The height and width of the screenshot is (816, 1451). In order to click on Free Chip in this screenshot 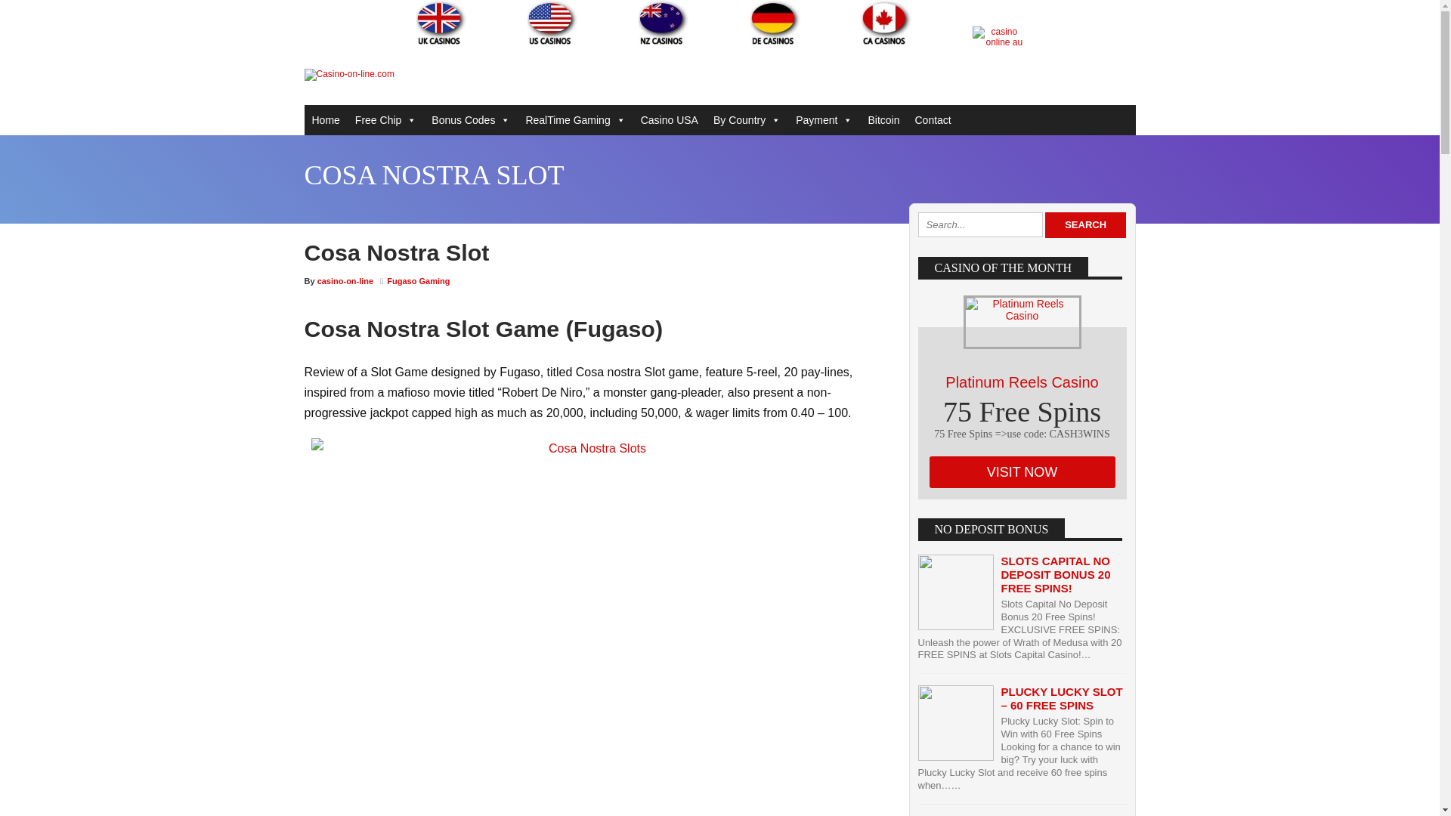, I will do `click(385, 120)`.